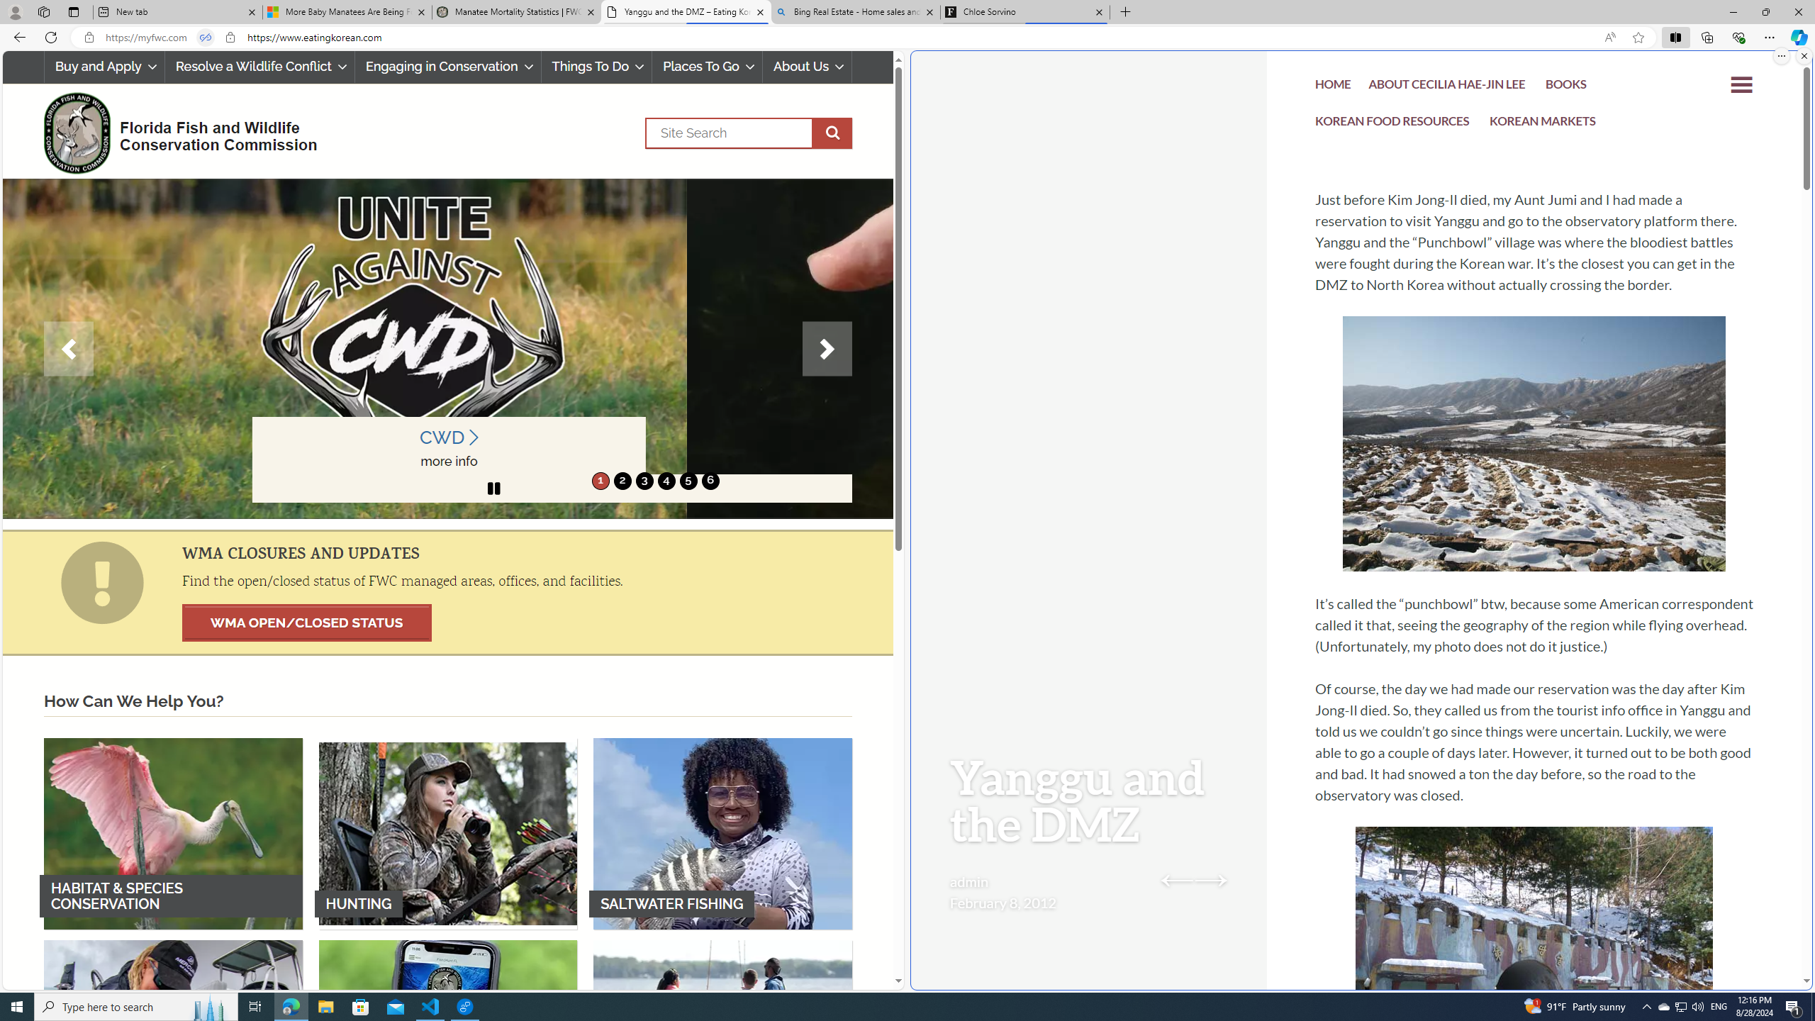 The image size is (1815, 1021). What do you see at coordinates (105, 67) in the screenshot?
I see `Buy and Apply` at bounding box center [105, 67].